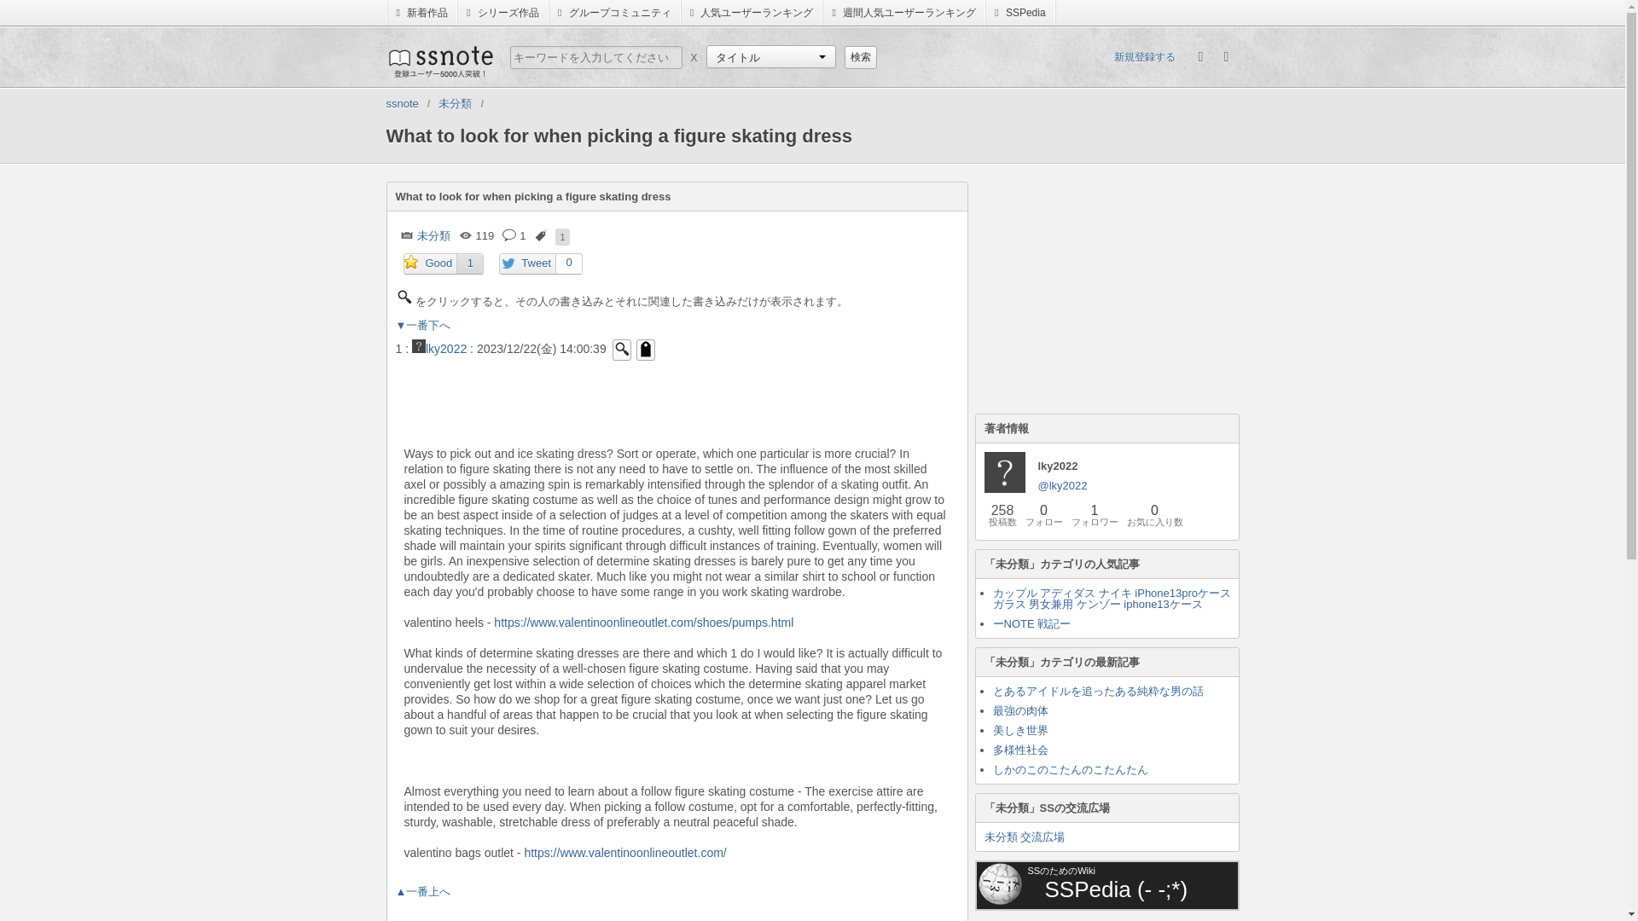 The width and height of the screenshot is (1638, 921). Describe the element at coordinates (527, 264) in the screenshot. I see `Tweet` at that location.